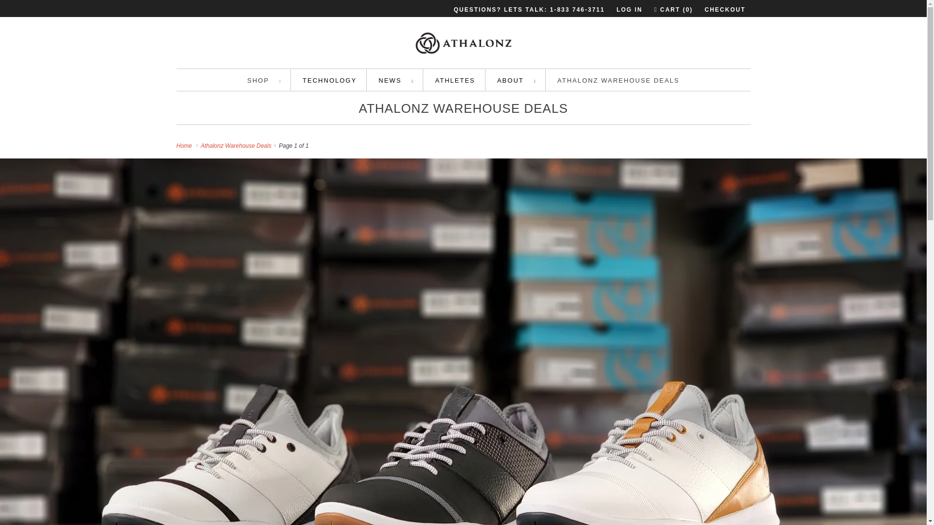 This screenshot has height=525, width=934. What do you see at coordinates (237, 145) in the screenshot?
I see `Athalonz Warehouse Deals` at bounding box center [237, 145].